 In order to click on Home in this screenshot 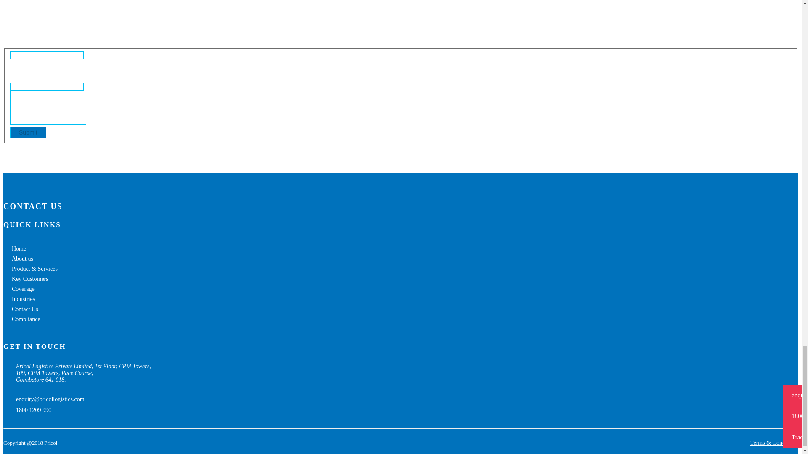, I will do `click(19, 249)`.